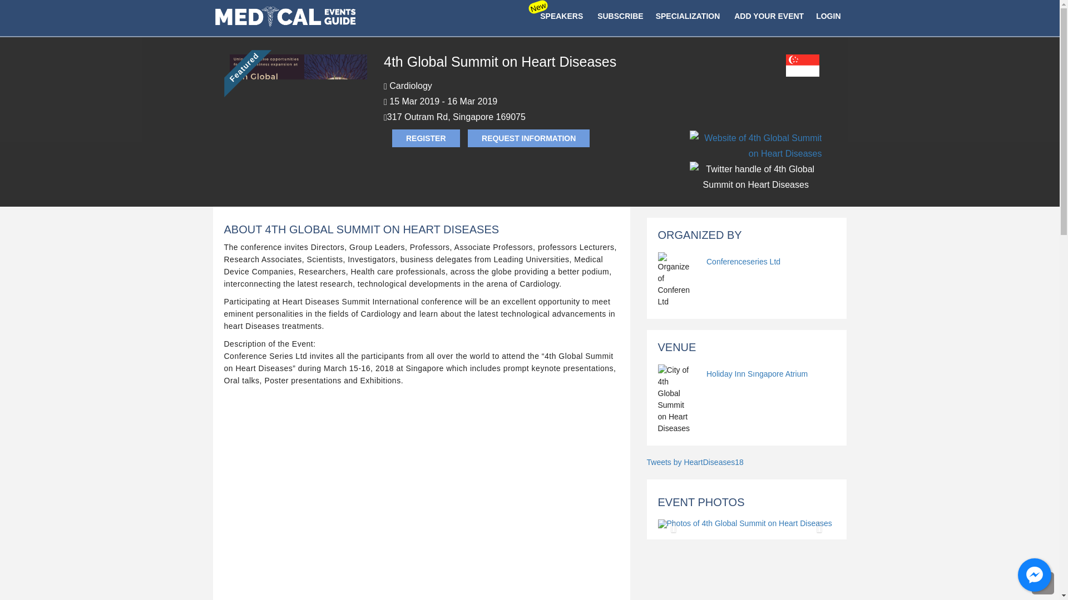  I want to click on Twitter handle of 4th Global Summit on Heart Diseases, so click(755, 177).